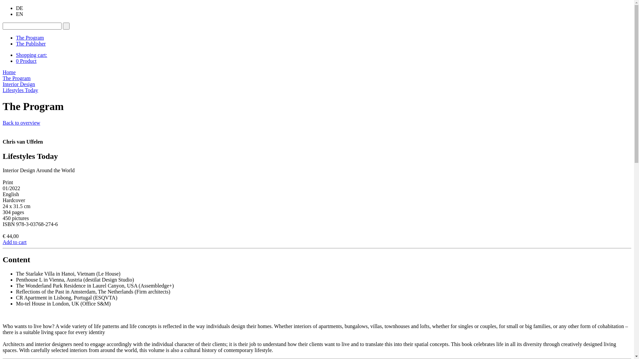 This screenshot has height=359, width=639. Describe the element at coordinates (8, 182) in the screenshot. I see `Print` at that location.